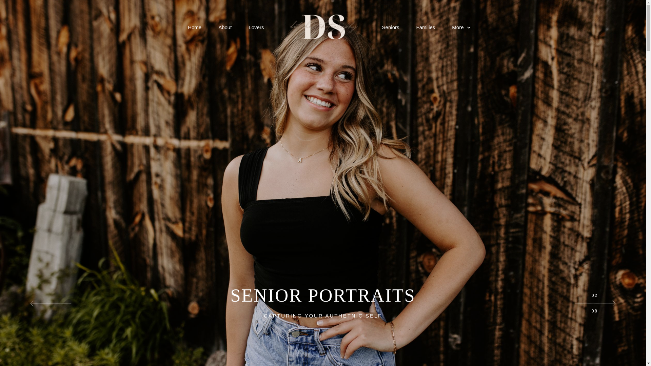 Image resolution: width=651 pixels, height=366 pixels. I want to click on About, so click(225, 27).